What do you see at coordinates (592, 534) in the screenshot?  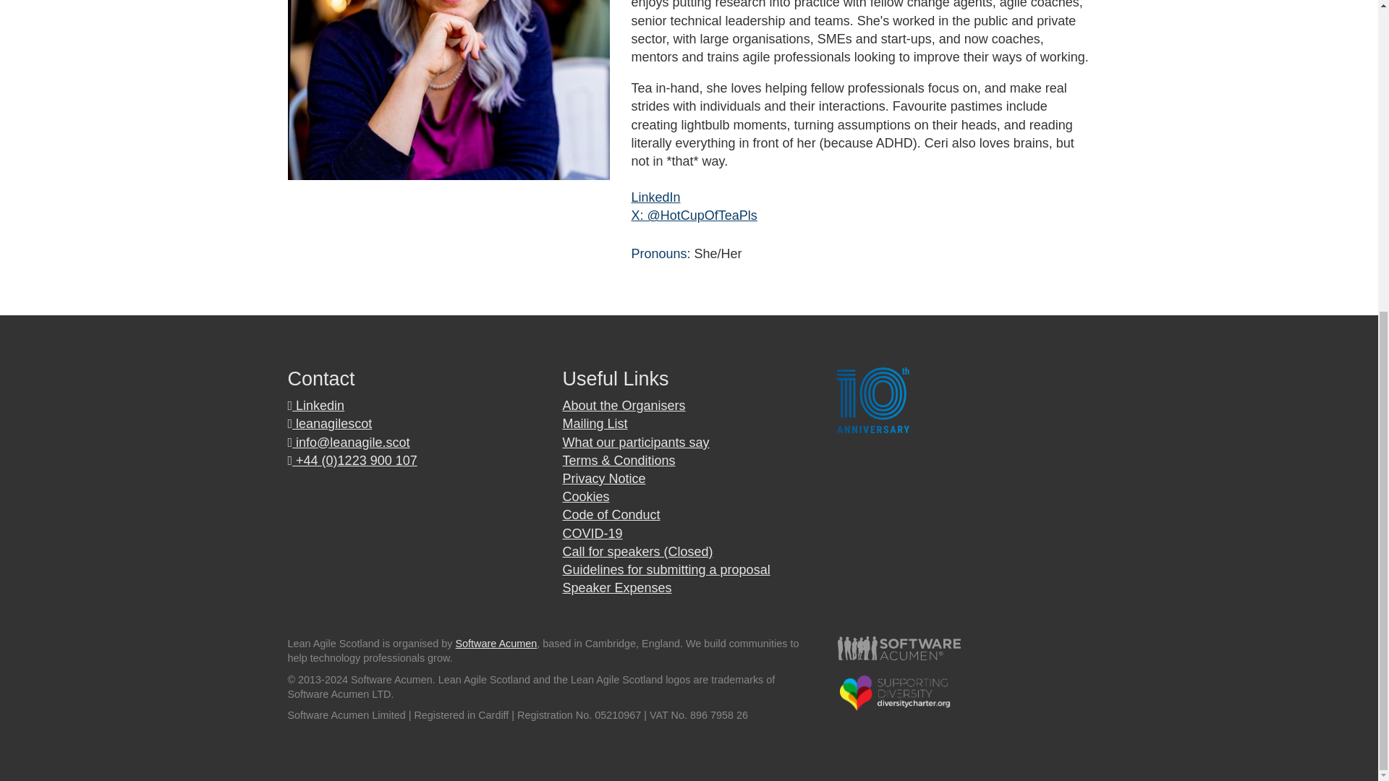 I see `COVID-19` at bounding box center [592, 534].